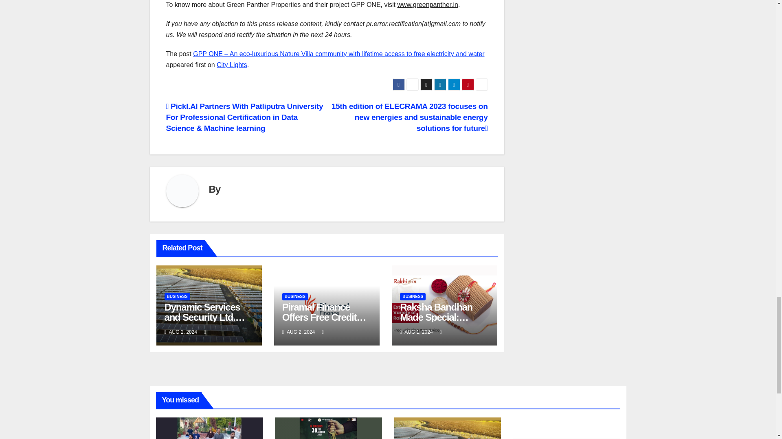  I want to click on City Lights, so click(231, 65).